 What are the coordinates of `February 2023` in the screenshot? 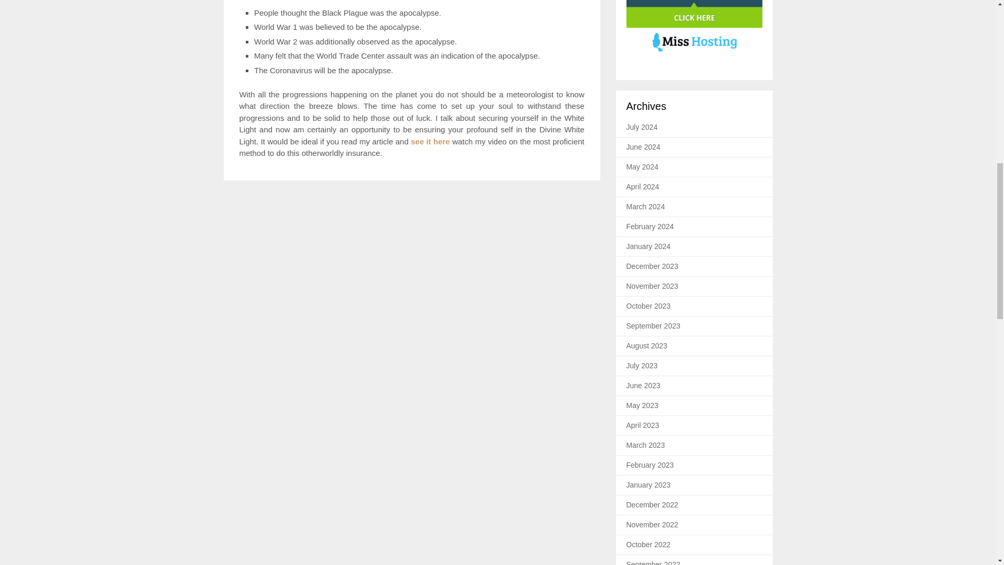 It's located at (650, 465).